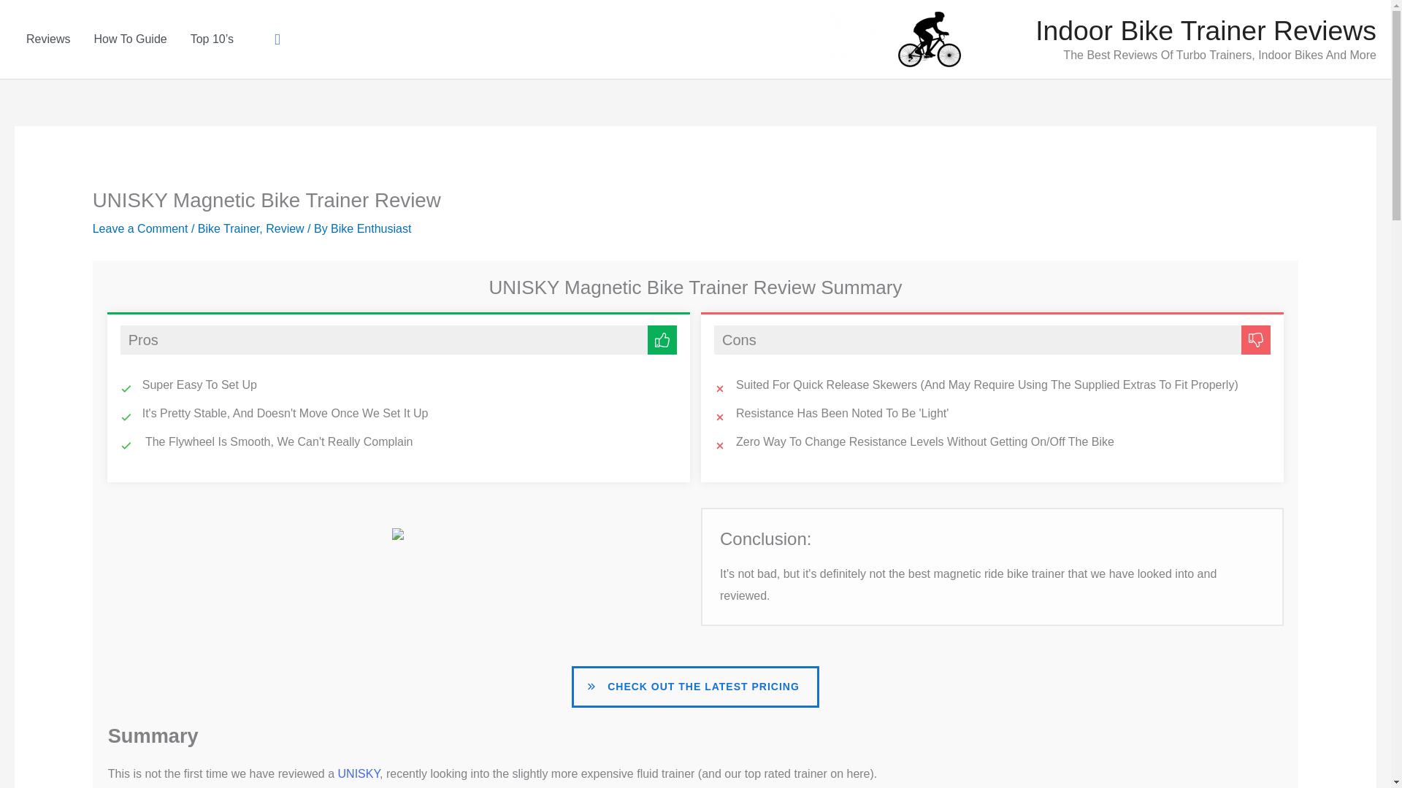  What do you see at coordinates (371, 228) in the screenshot?
I see `Bike Enthusiast` at bounding box center [371, 228].